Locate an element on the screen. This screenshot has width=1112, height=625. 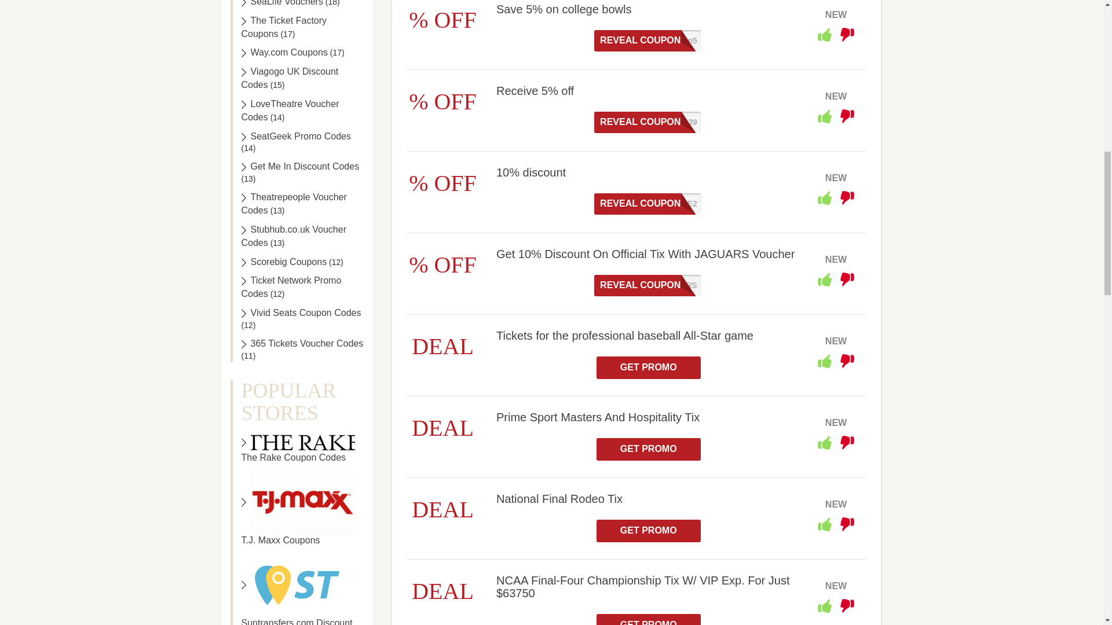
GET PROMO is located at coordinates (648, 449).